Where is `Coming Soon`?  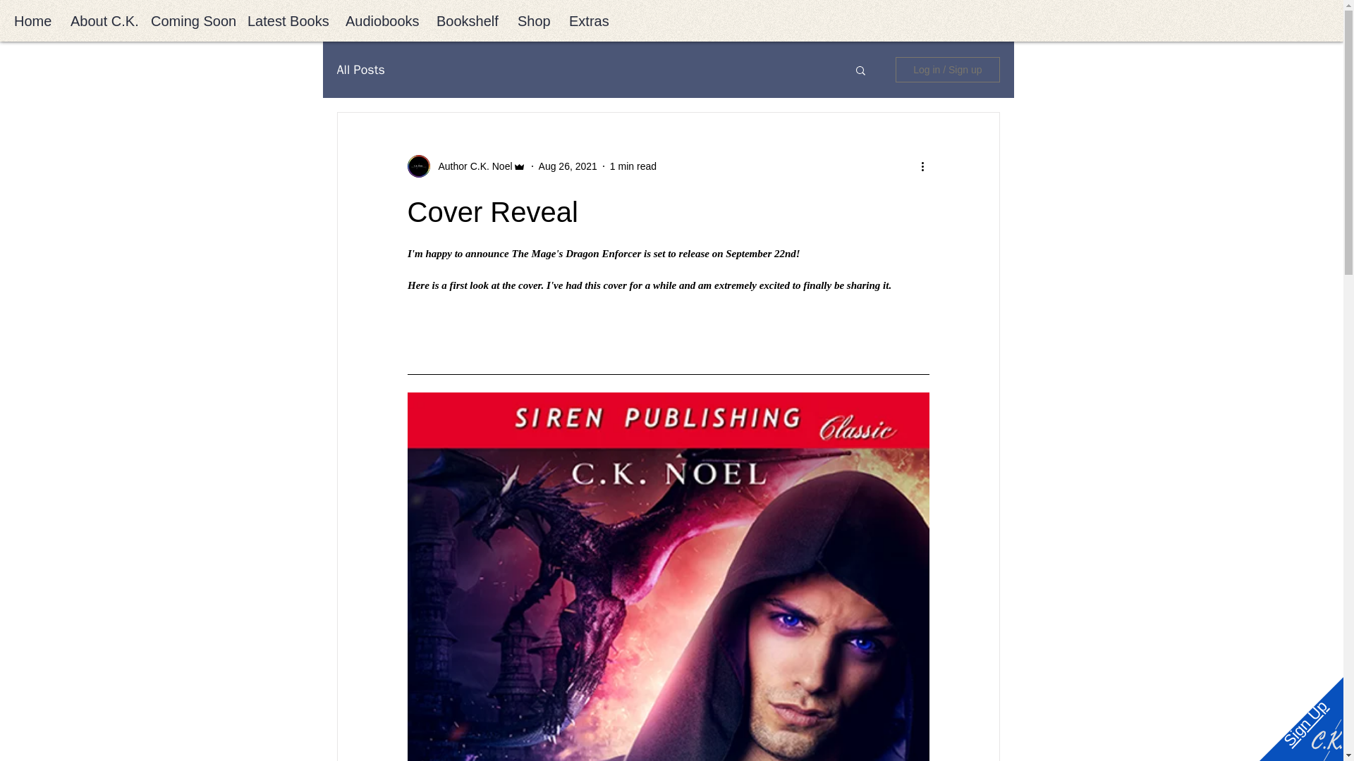 Coming Soon is located at coordinates (189, 21).